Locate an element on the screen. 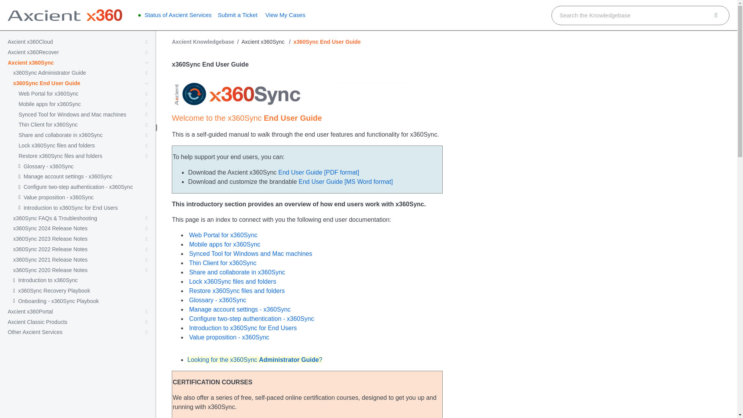 The width and height of the screenshot is (743, 418). Axcient x360Sync is located at coordinates (30, 63).